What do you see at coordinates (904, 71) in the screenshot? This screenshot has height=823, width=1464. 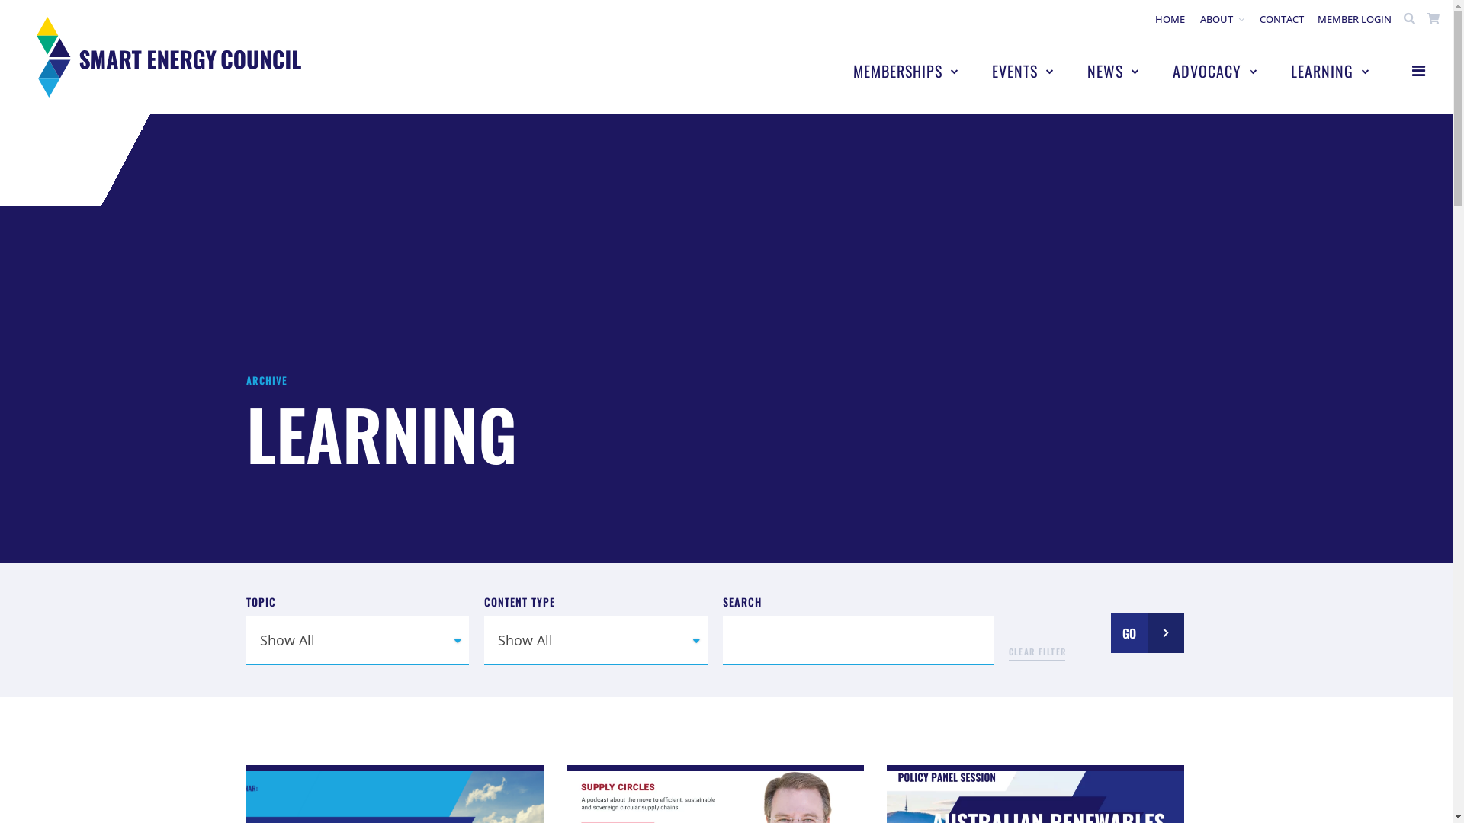 I see `MEMBERSHIPS` at bounding box center [904, 71].